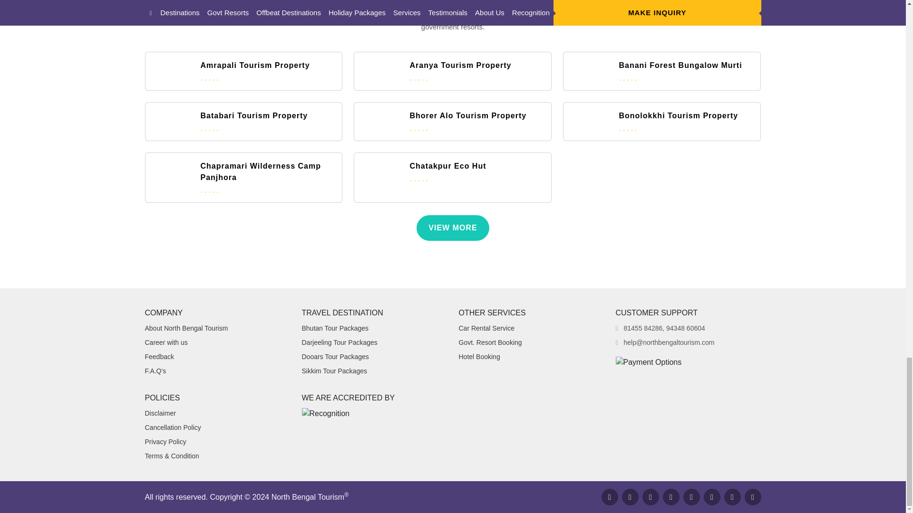 The height and width of the screenshot is (513, 913). What do you see at coordinates (334, 371) in the screenshot?
I see `Sikkim Tour` at bounding box center [334, 371].